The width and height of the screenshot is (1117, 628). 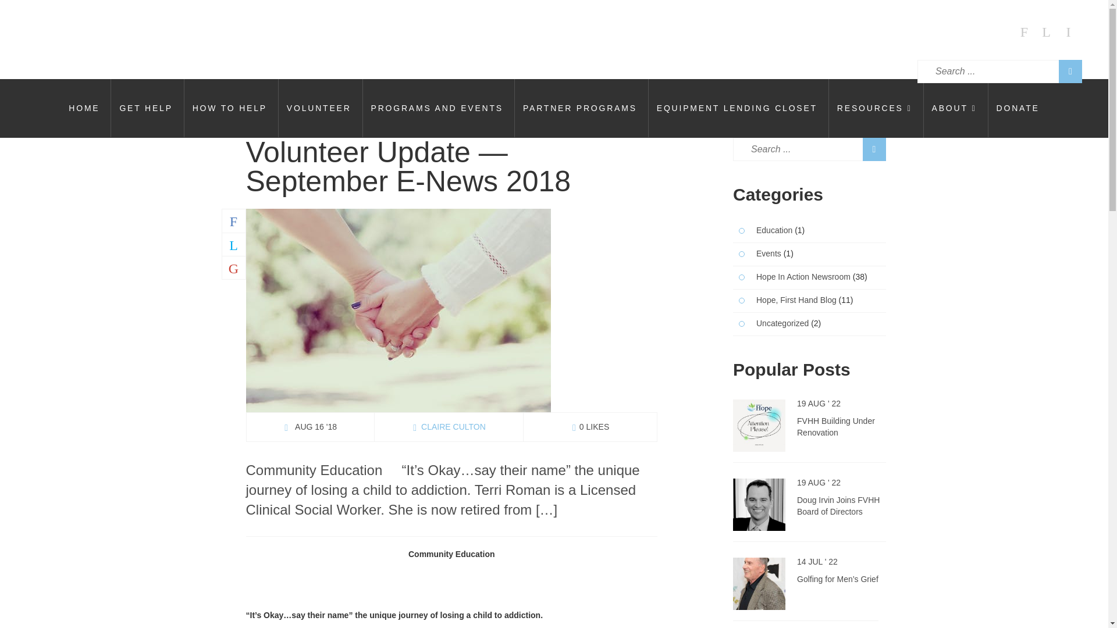 I want to click on Search, so click(x=1070, y=71).